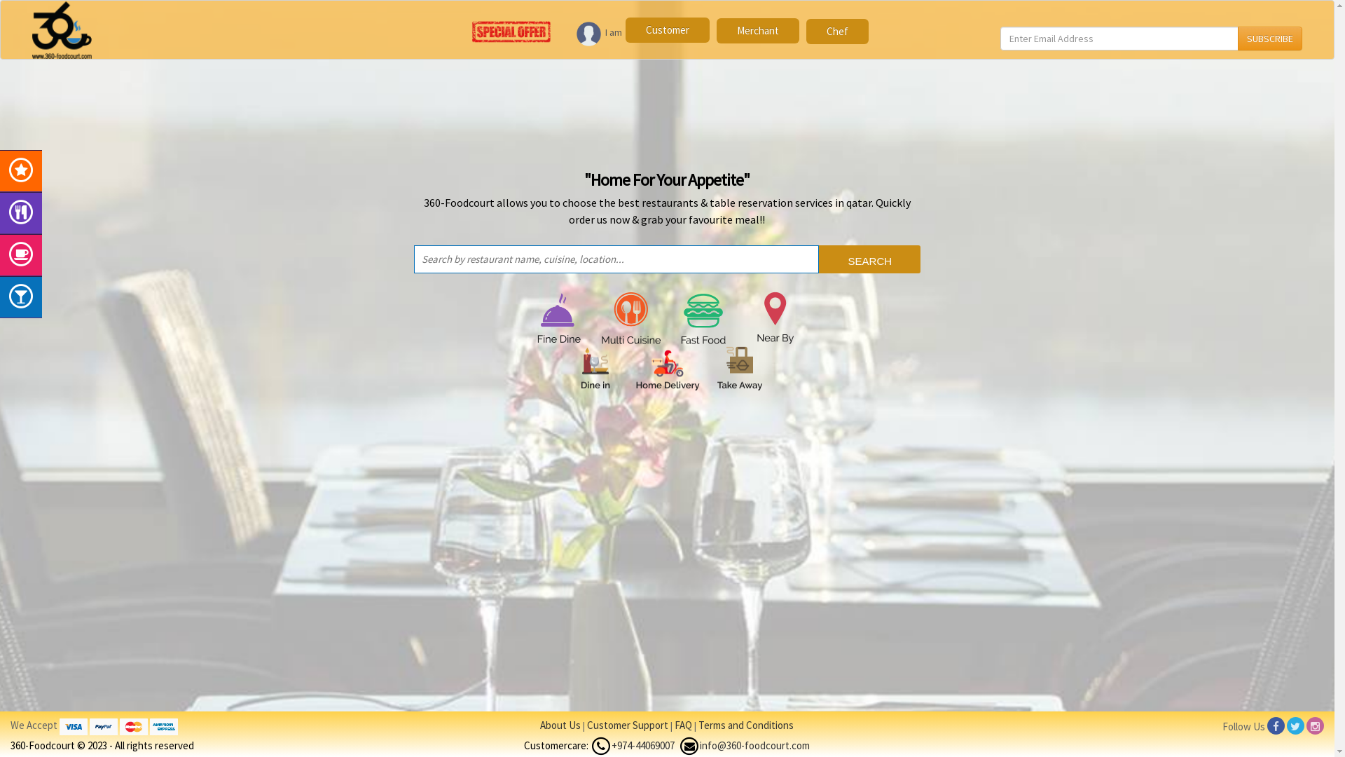 The height and width of the screenshot is (757, 1345). I want to click on Multi Cuisine, so click(631, 318).